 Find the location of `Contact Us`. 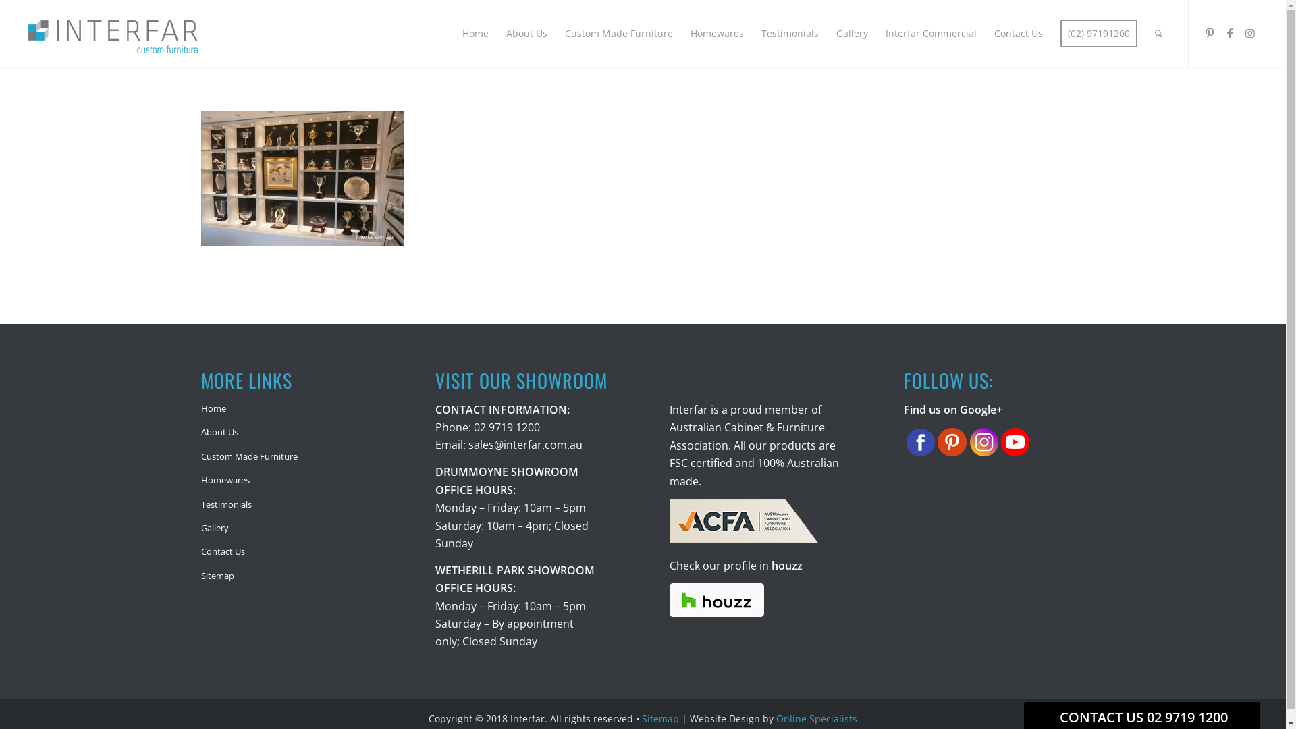

Contact Us is located at coordinates (1019, 34).